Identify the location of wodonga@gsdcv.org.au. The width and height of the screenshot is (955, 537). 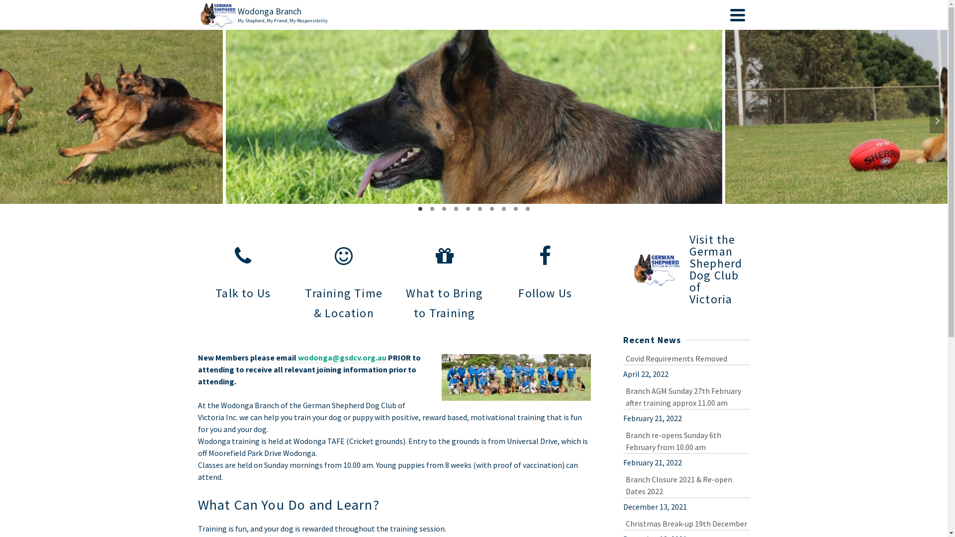
(342, 358).